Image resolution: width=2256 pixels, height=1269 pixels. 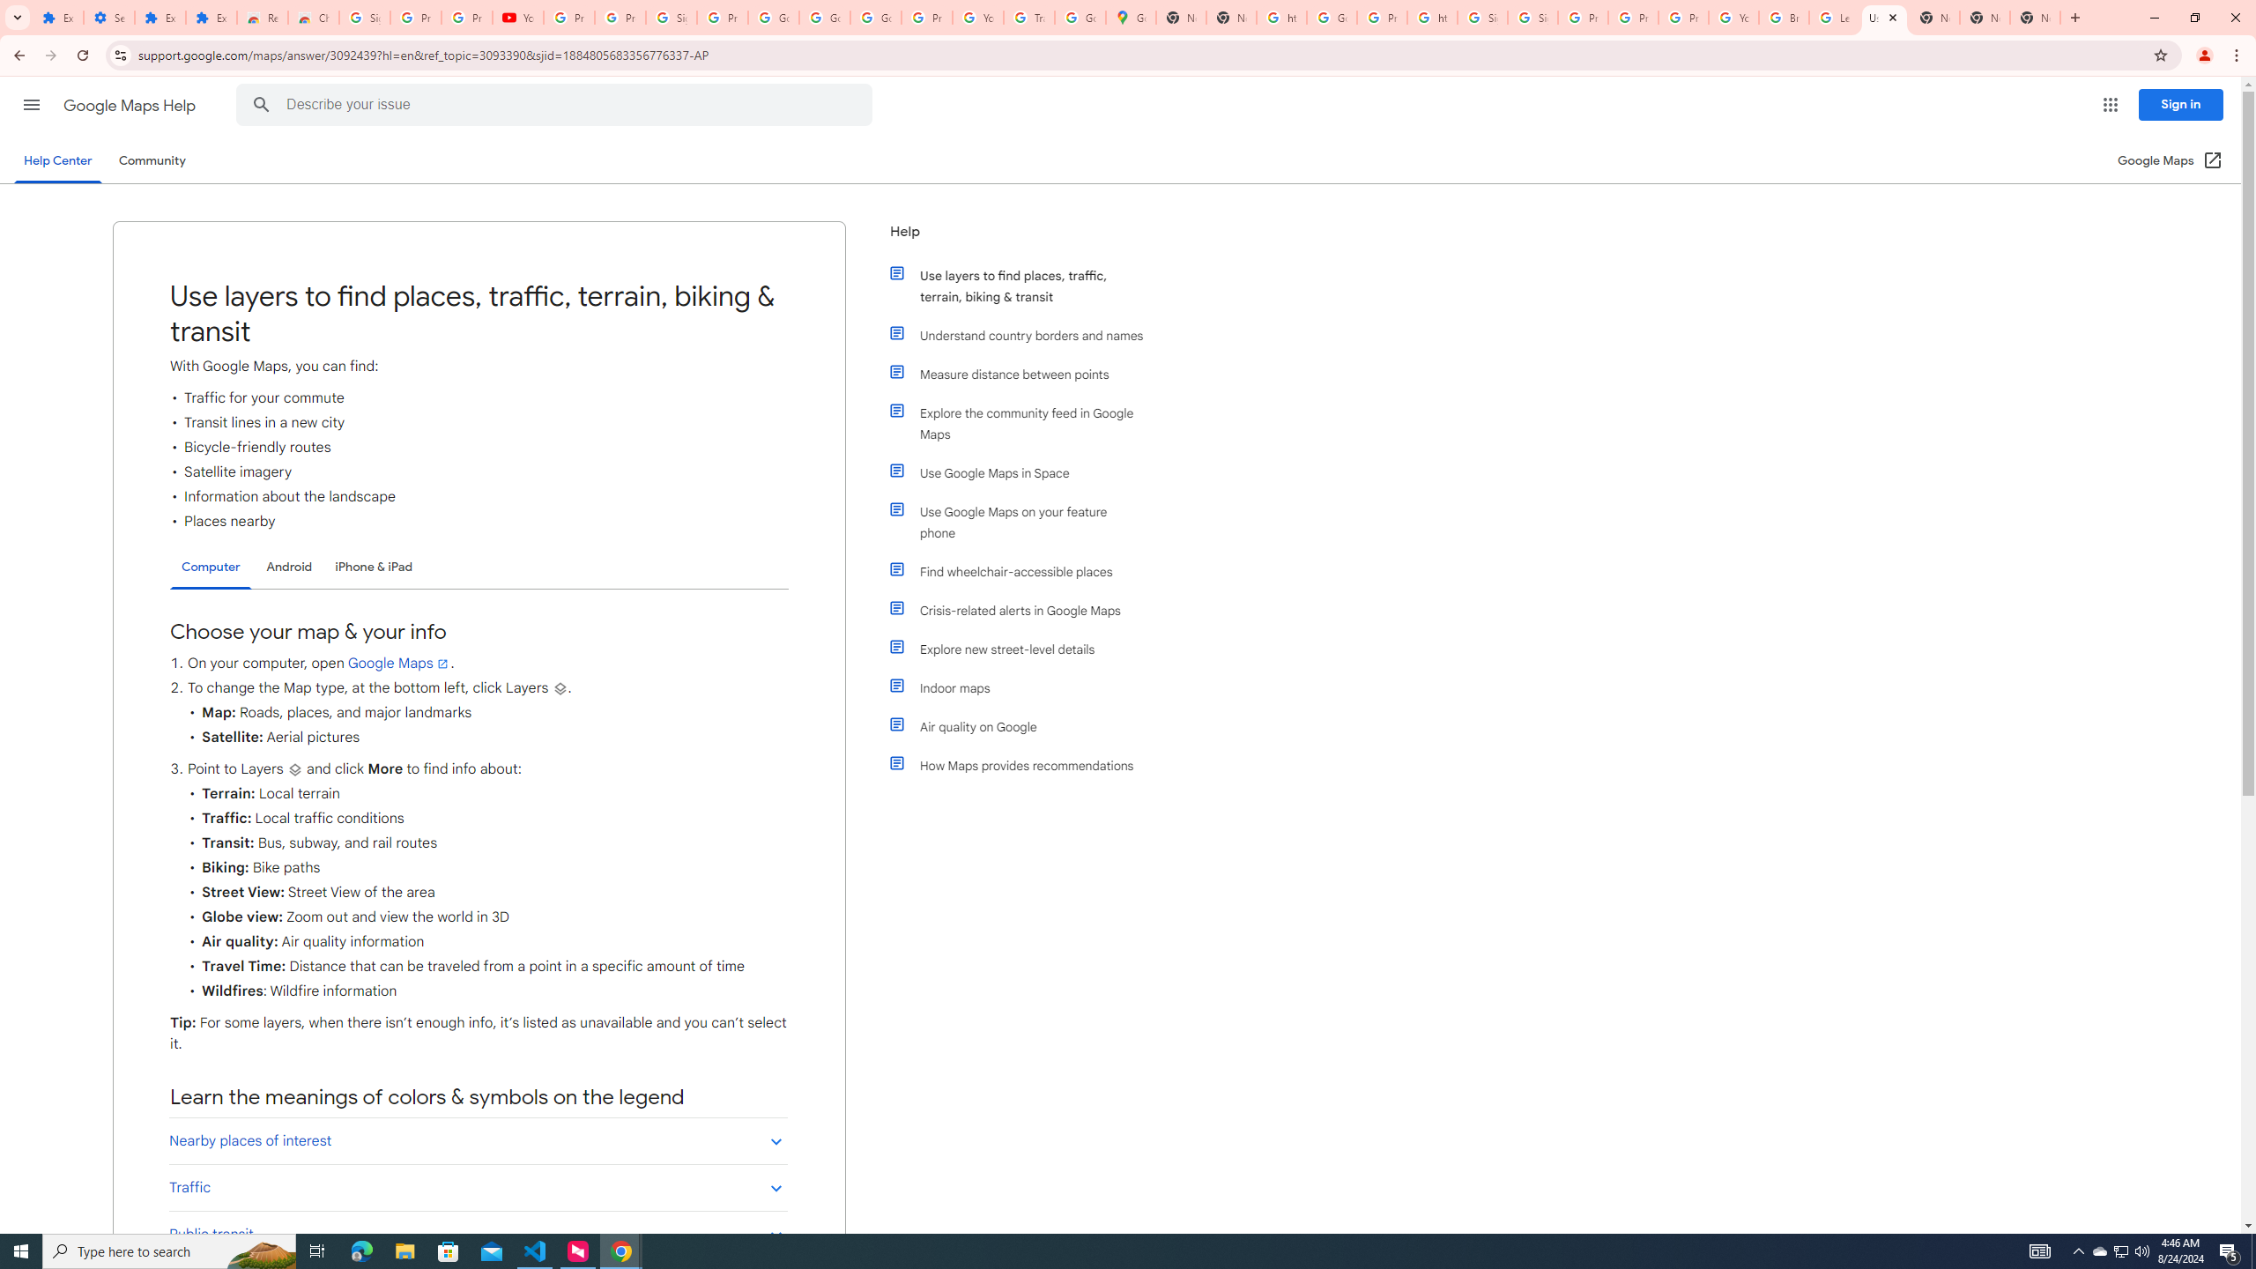 I want to click on Air quality on Google, so click(x=1025, y=726).